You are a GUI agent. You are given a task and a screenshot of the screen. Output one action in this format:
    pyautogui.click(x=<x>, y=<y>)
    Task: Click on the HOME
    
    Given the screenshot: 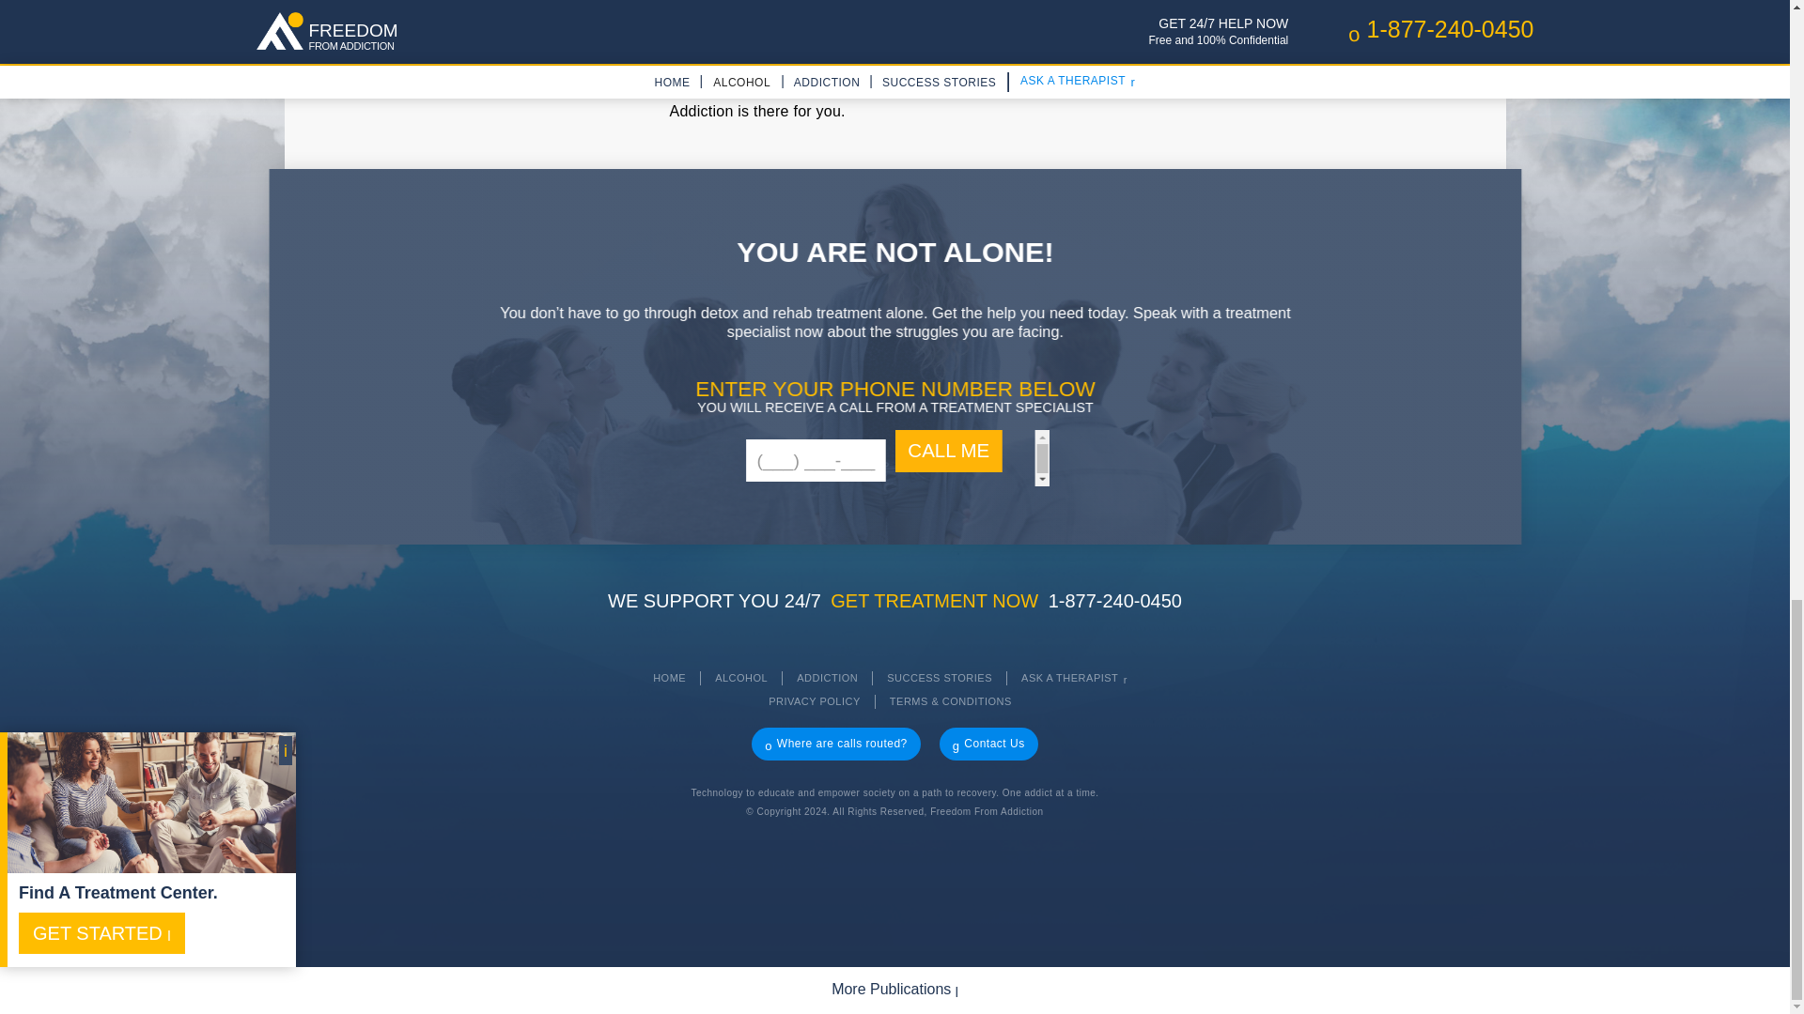 What is the action you would take?
    pyautogui.click(x=669, y=678)
    